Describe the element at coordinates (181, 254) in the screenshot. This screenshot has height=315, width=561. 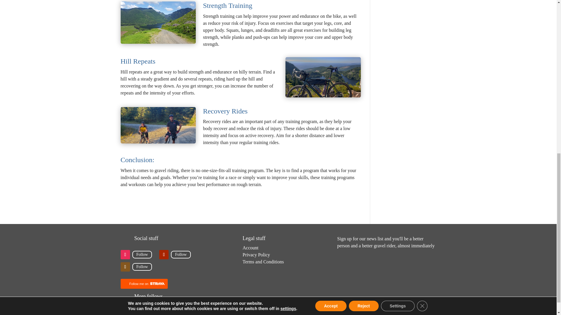
I see `Youtube` at that location.